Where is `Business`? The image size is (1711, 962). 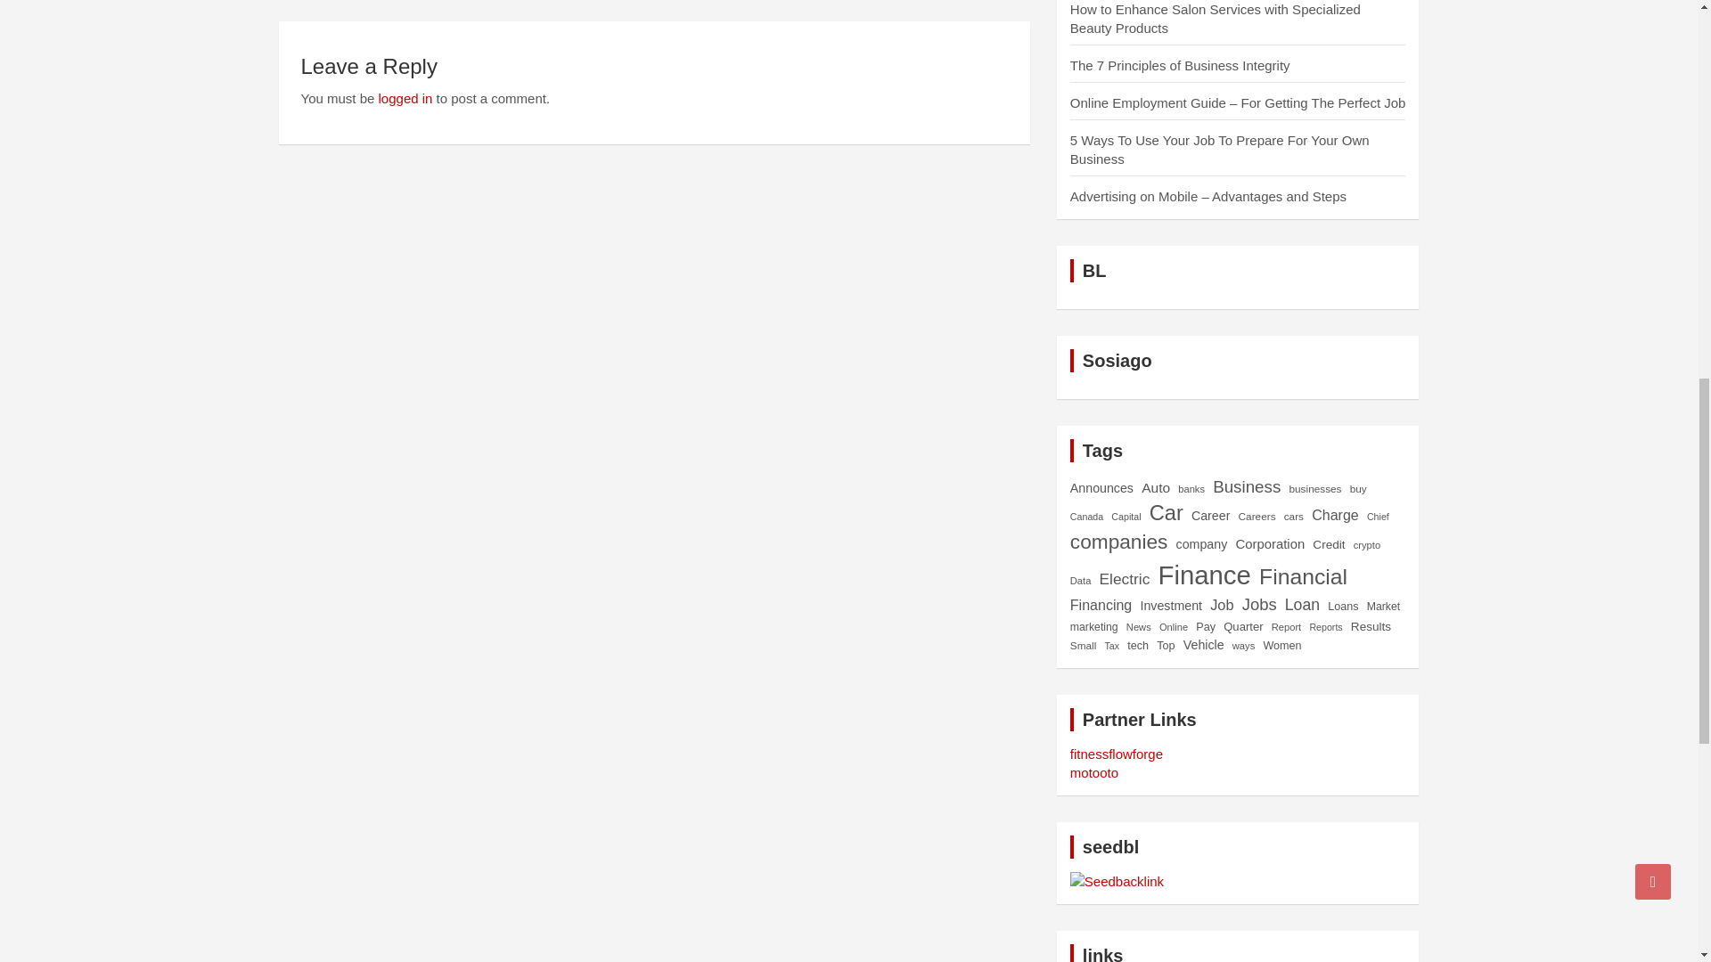 Business is located at coordinates (1246, 486).